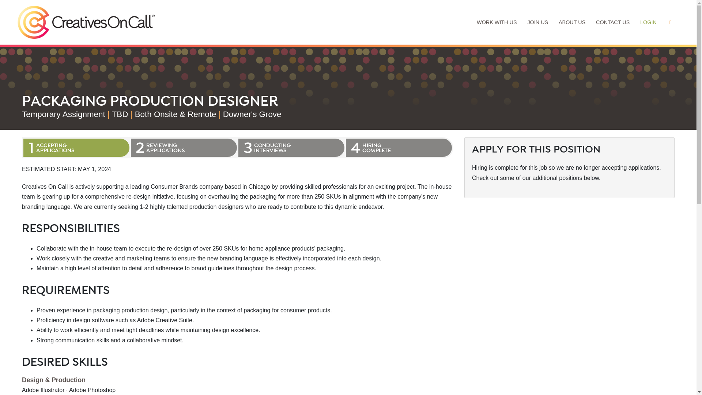 This screenshot has width=702, height=395. I want to click on JOIN US, so click(538, 22).